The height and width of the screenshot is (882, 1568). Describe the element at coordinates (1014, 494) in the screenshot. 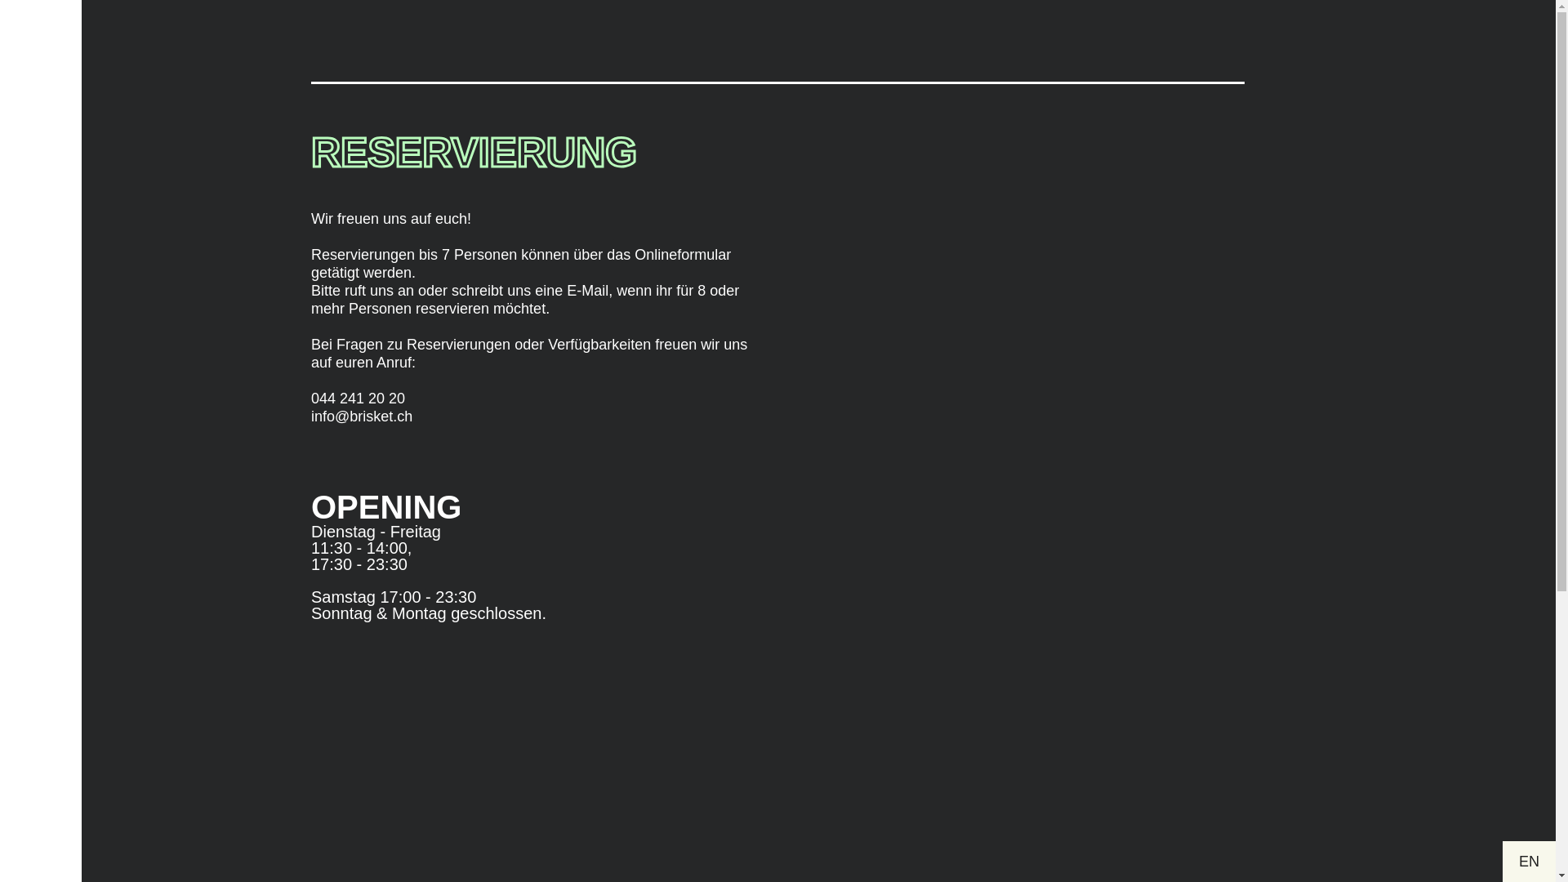

I see `Embedded Content` at that location.